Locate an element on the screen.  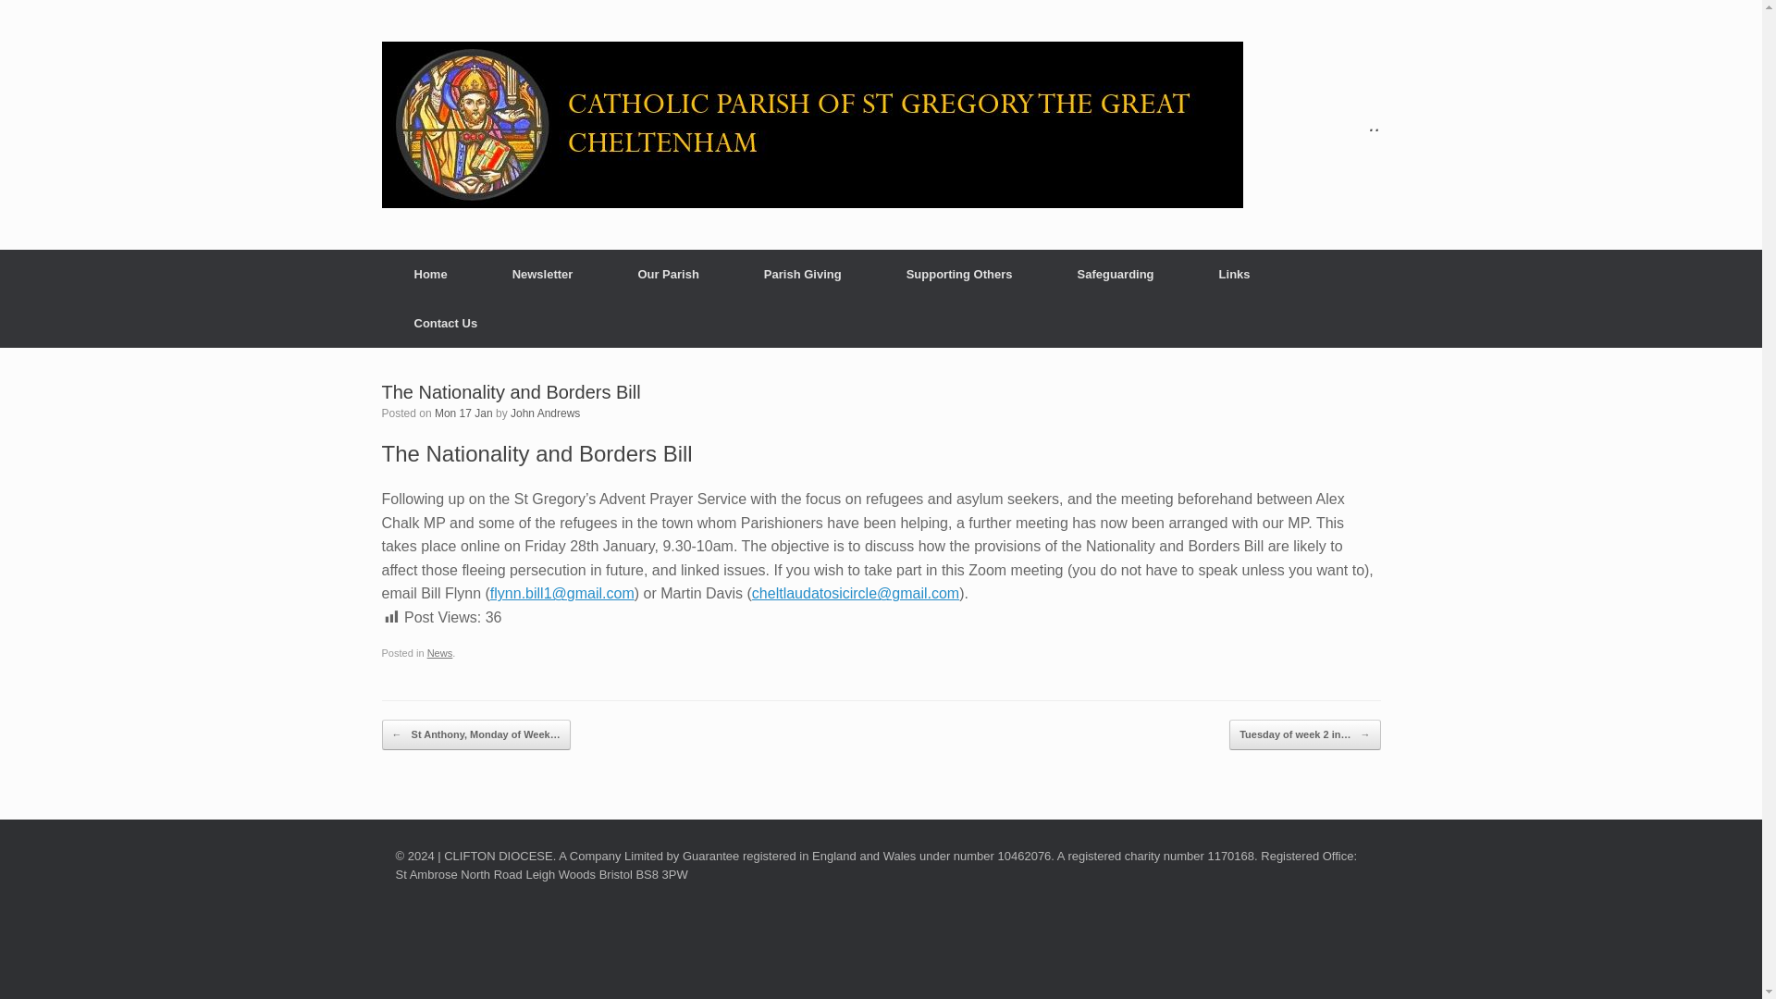
21:30 is located at coordinates (464, 413).